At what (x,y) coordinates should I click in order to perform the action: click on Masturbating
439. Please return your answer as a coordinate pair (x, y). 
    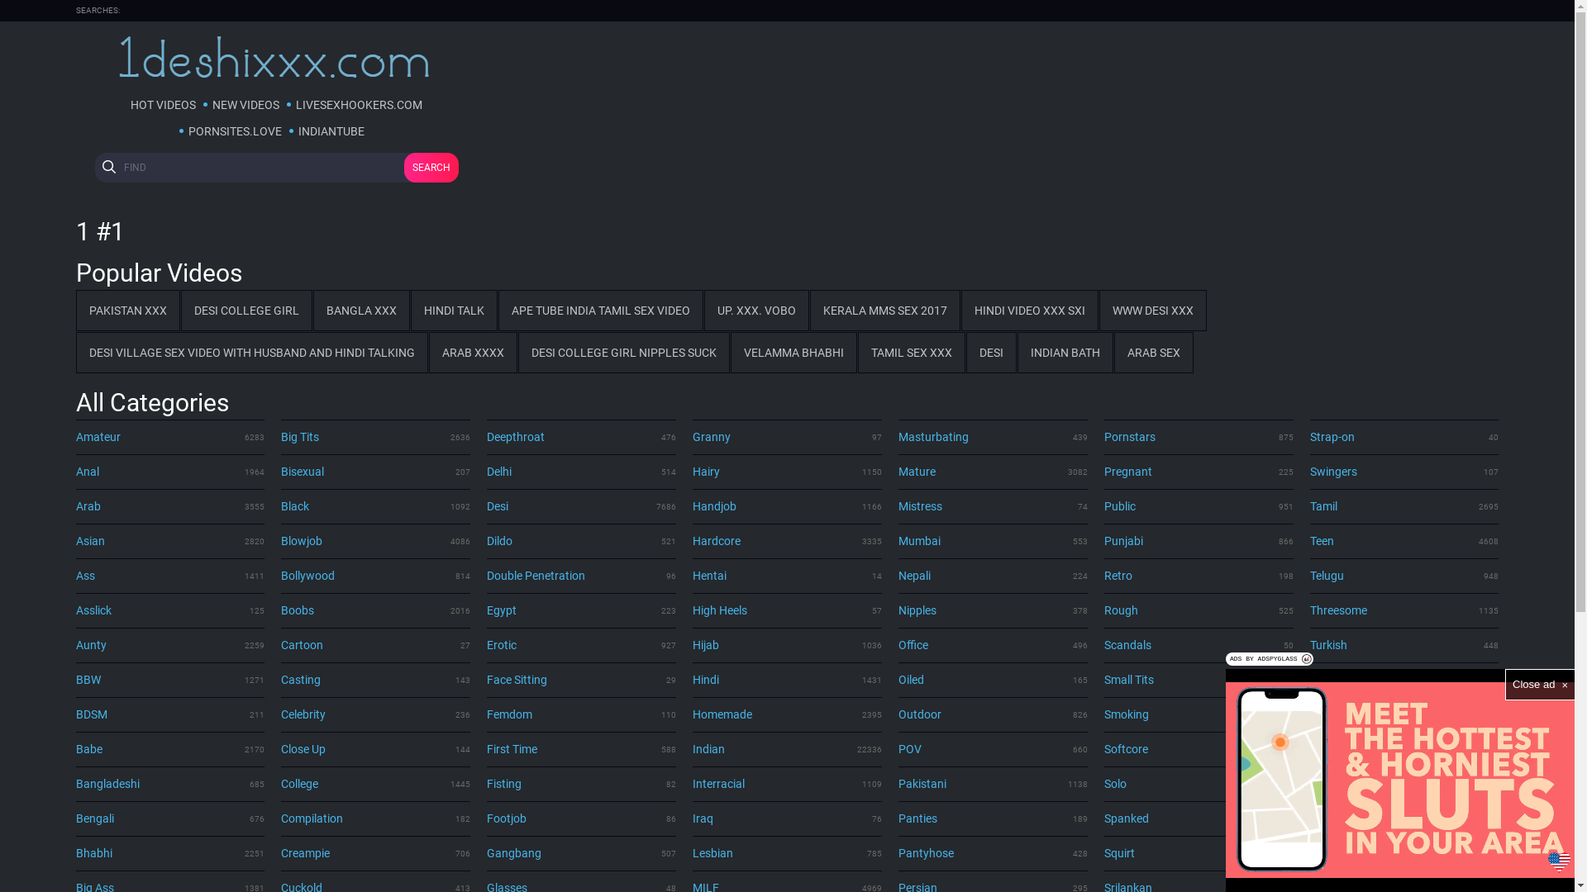
    Looking at the image, I should click on (994, 437).